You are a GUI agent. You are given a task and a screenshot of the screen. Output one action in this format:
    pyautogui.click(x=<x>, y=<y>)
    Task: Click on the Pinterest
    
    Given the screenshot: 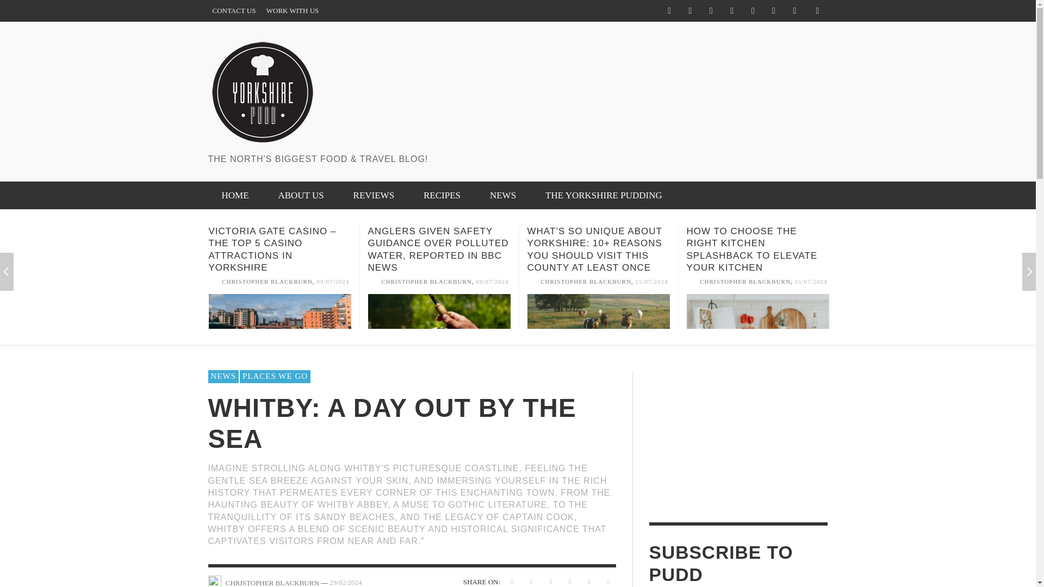 What is the action you would take?
    pyautogui.click(x=732, y=11)
    